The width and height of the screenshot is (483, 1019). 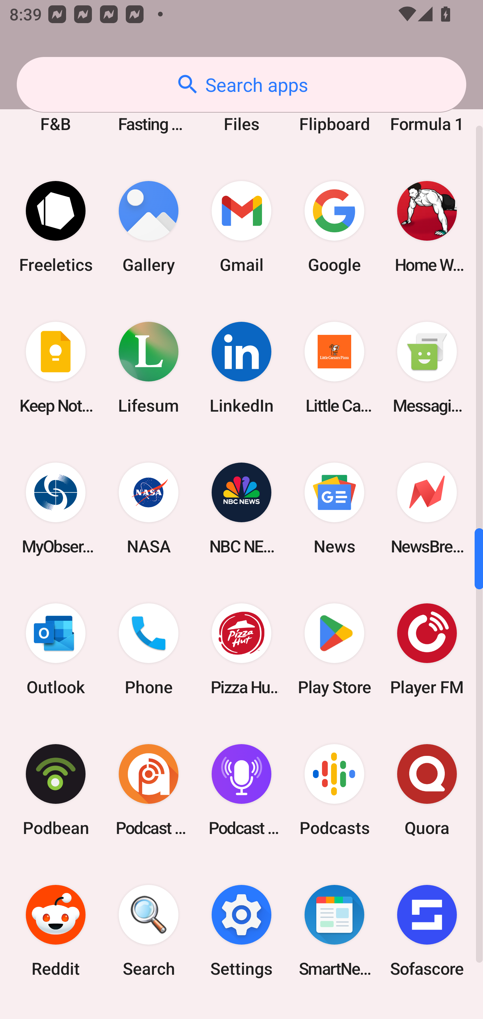 I want to click on NewsBreak, so click(x=427, y=508).